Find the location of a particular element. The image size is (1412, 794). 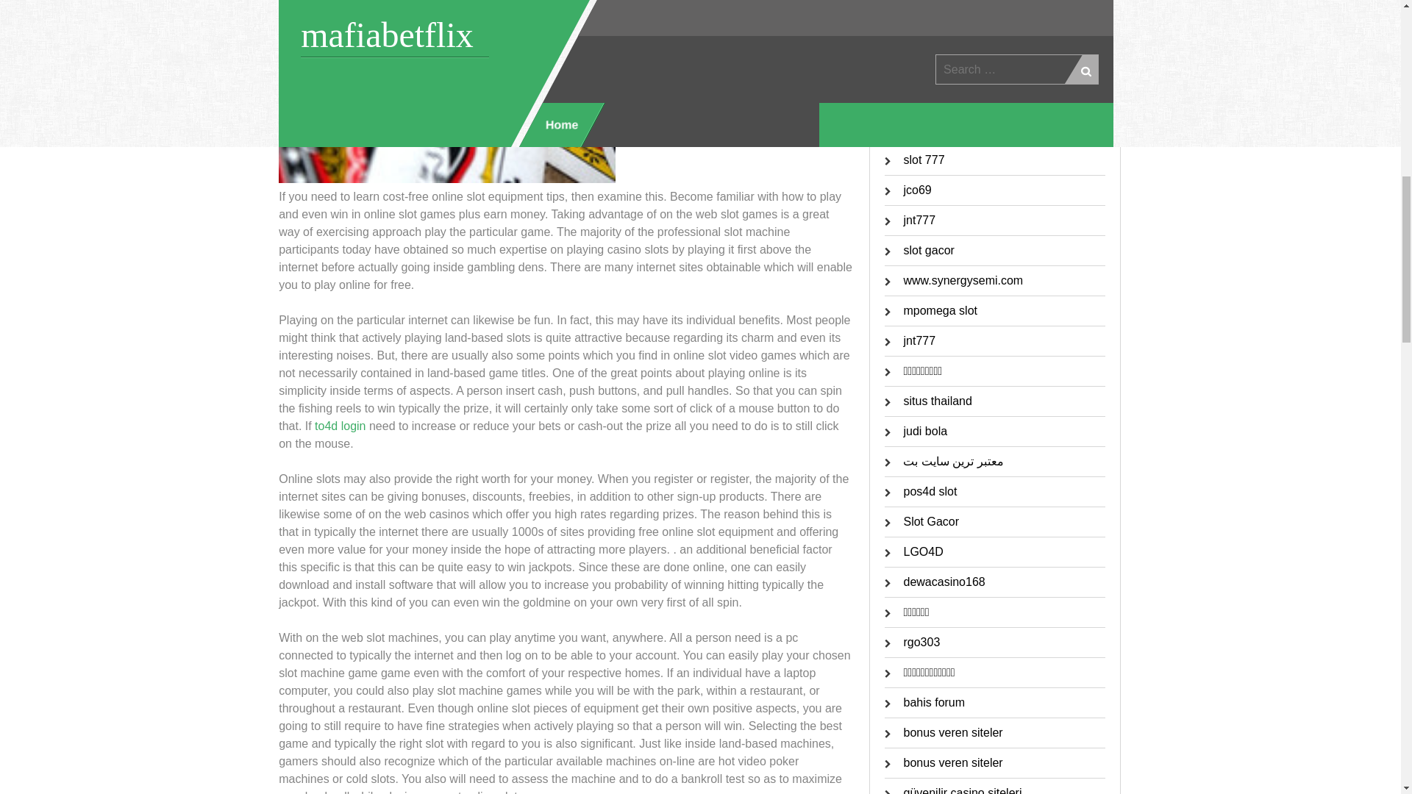

olx toto is located at coordinates (922, 39).